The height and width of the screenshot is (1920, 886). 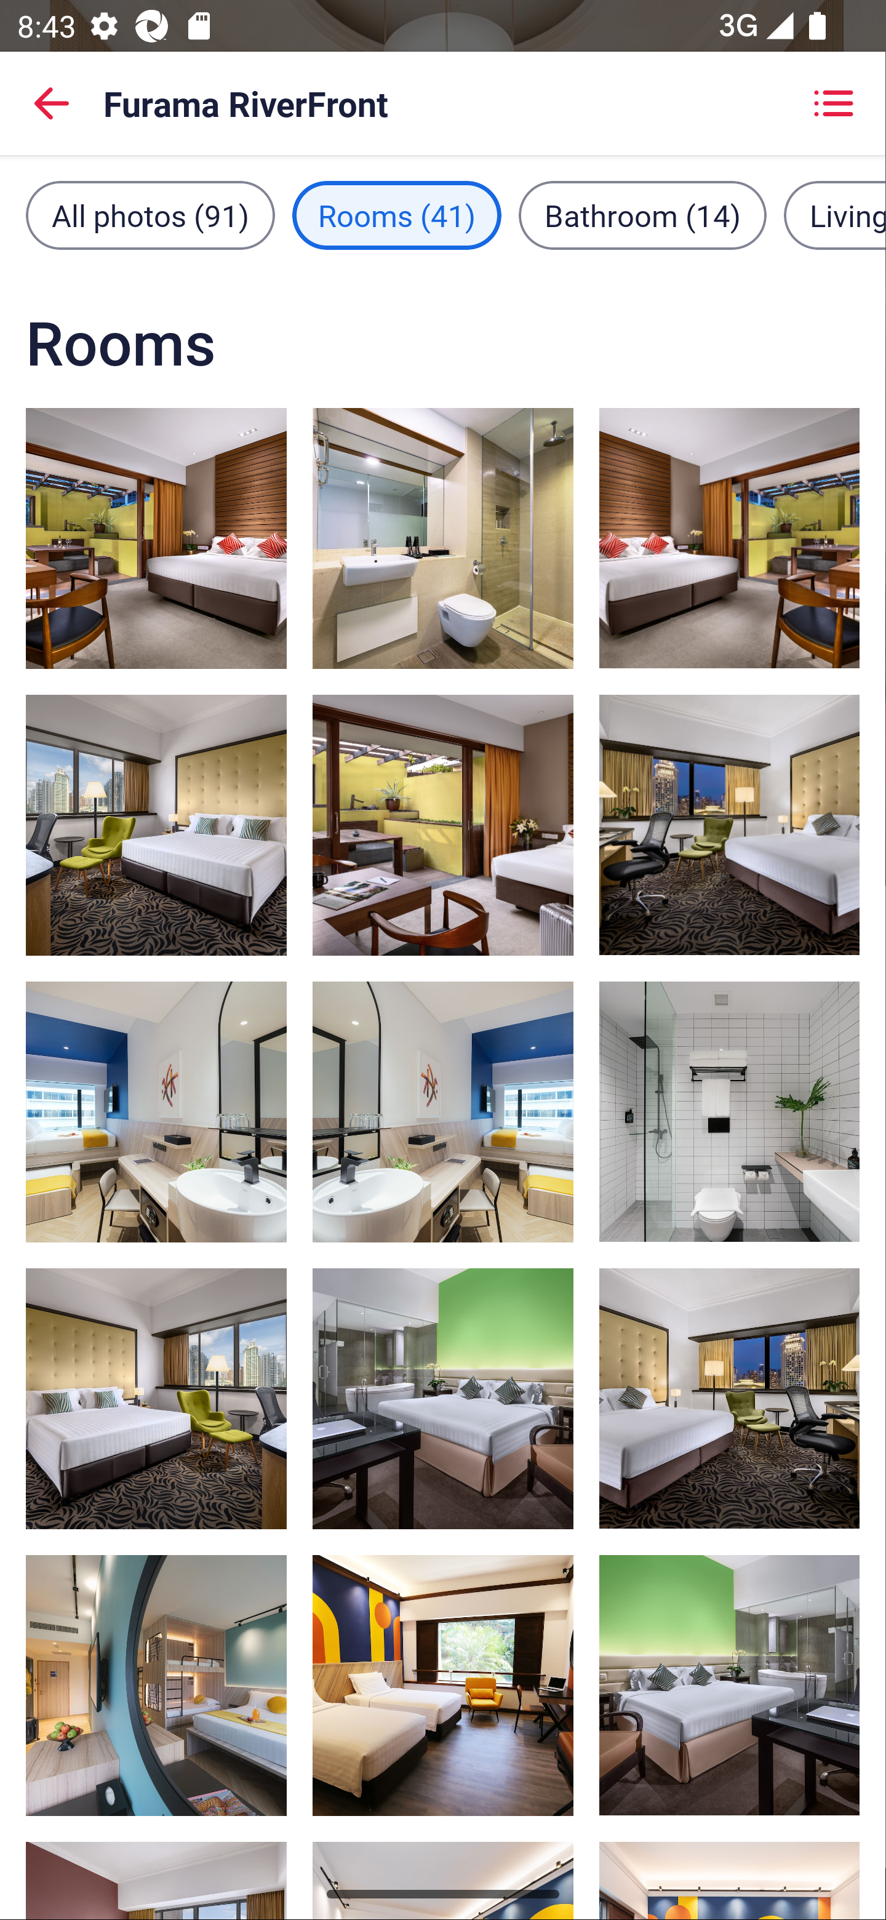 What do you see at coordinates (642, 215) in the screenshot?
I see `Bathroom filter, 14 images` at bounding box center [642, 215].